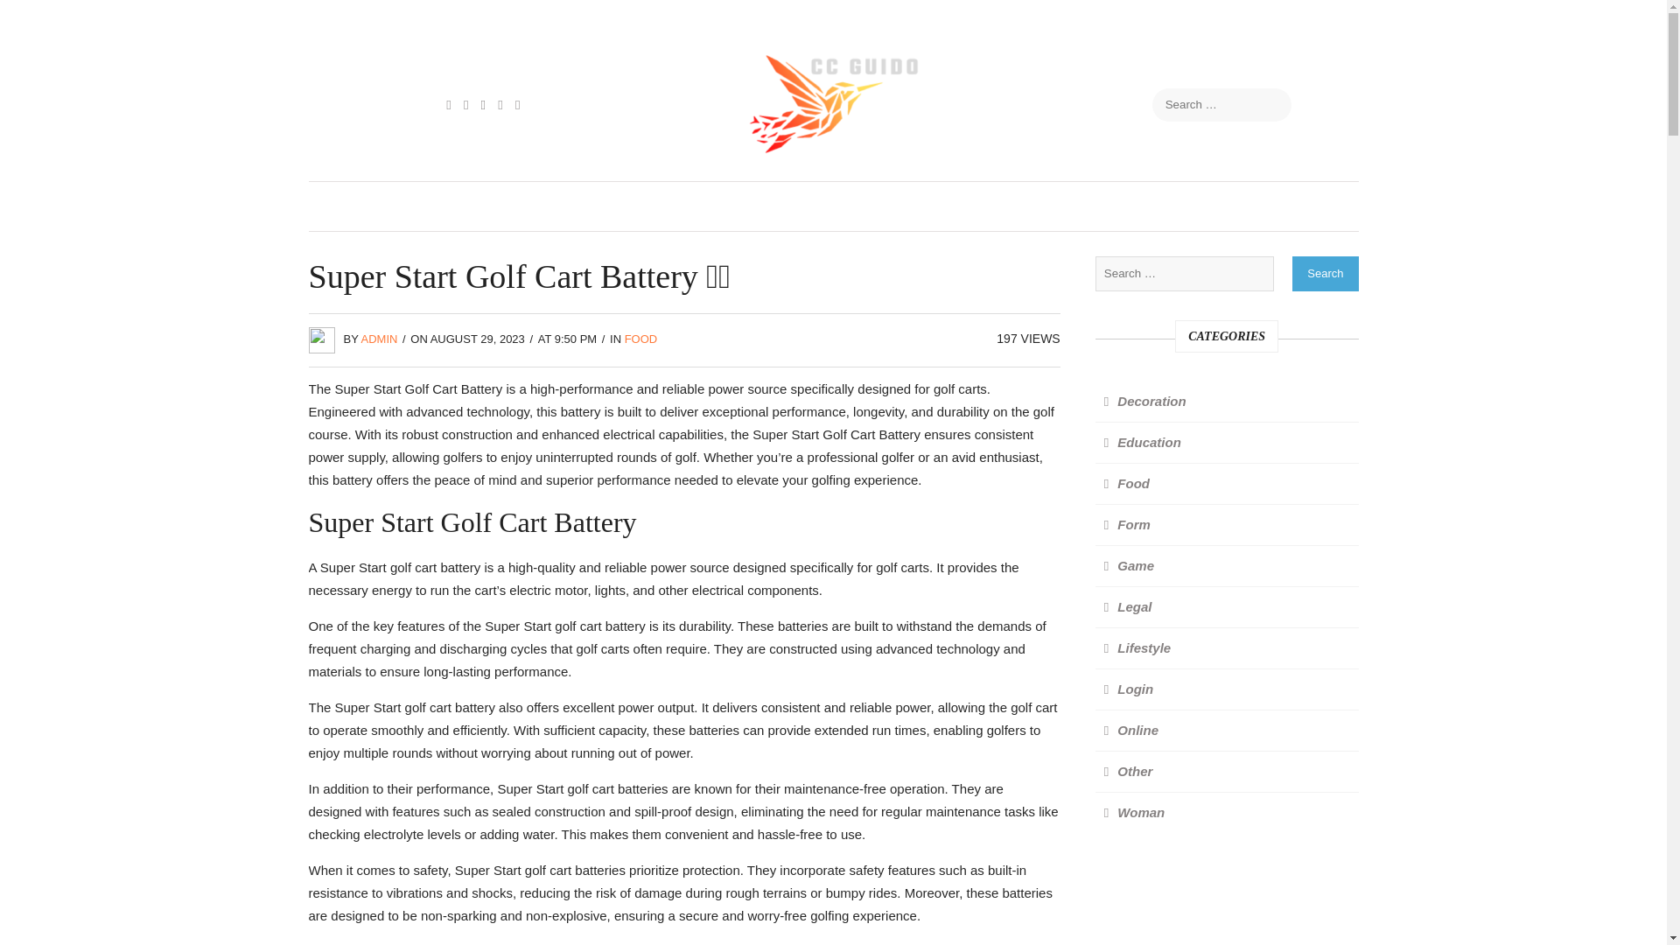 The height and width of the screenshot is (945, 1680). I want to click on FOOD, so click(647, 206).